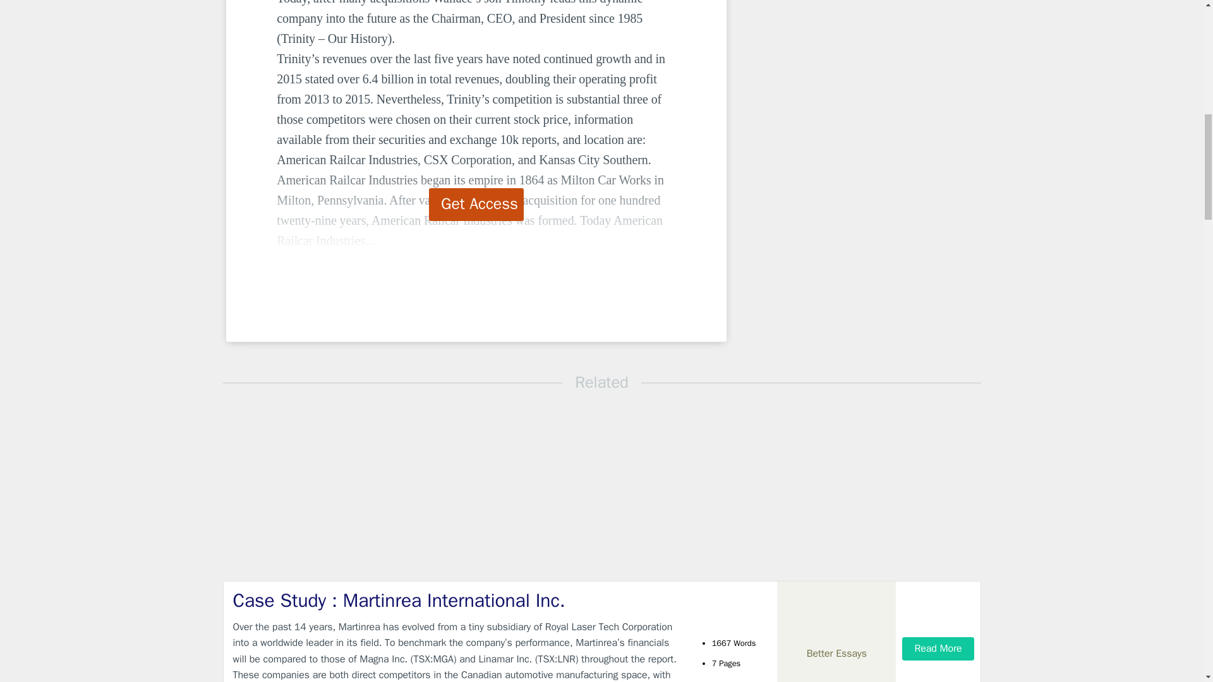  Describe the element at coordinates (457, 601) in the screenshot. I see `Case Study : Martinrea International Inc.` at that location.